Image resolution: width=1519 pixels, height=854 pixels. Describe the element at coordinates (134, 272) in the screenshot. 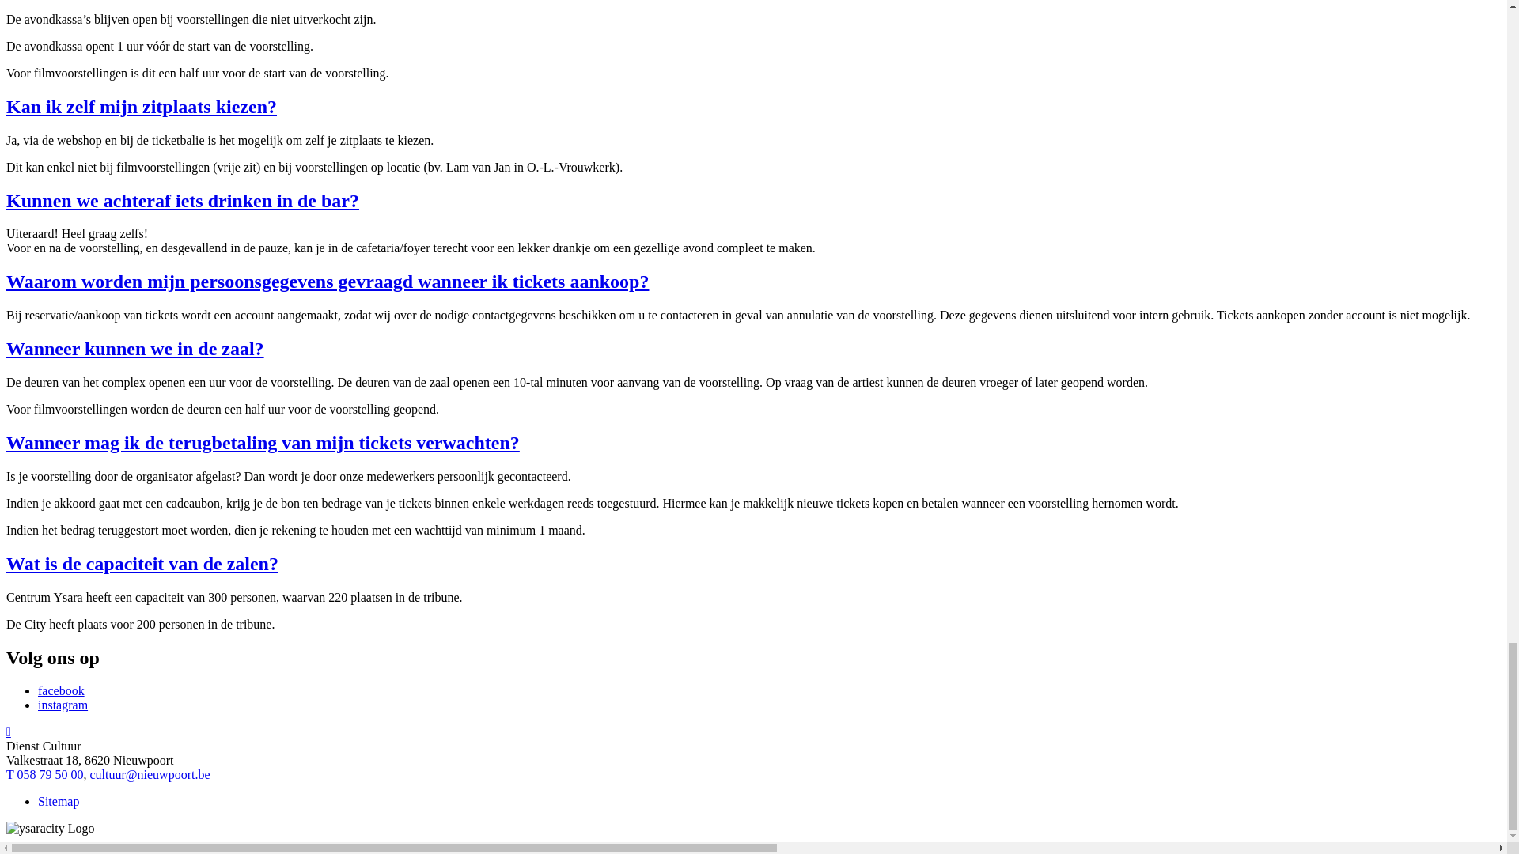

I see `Huur de City` at that location.